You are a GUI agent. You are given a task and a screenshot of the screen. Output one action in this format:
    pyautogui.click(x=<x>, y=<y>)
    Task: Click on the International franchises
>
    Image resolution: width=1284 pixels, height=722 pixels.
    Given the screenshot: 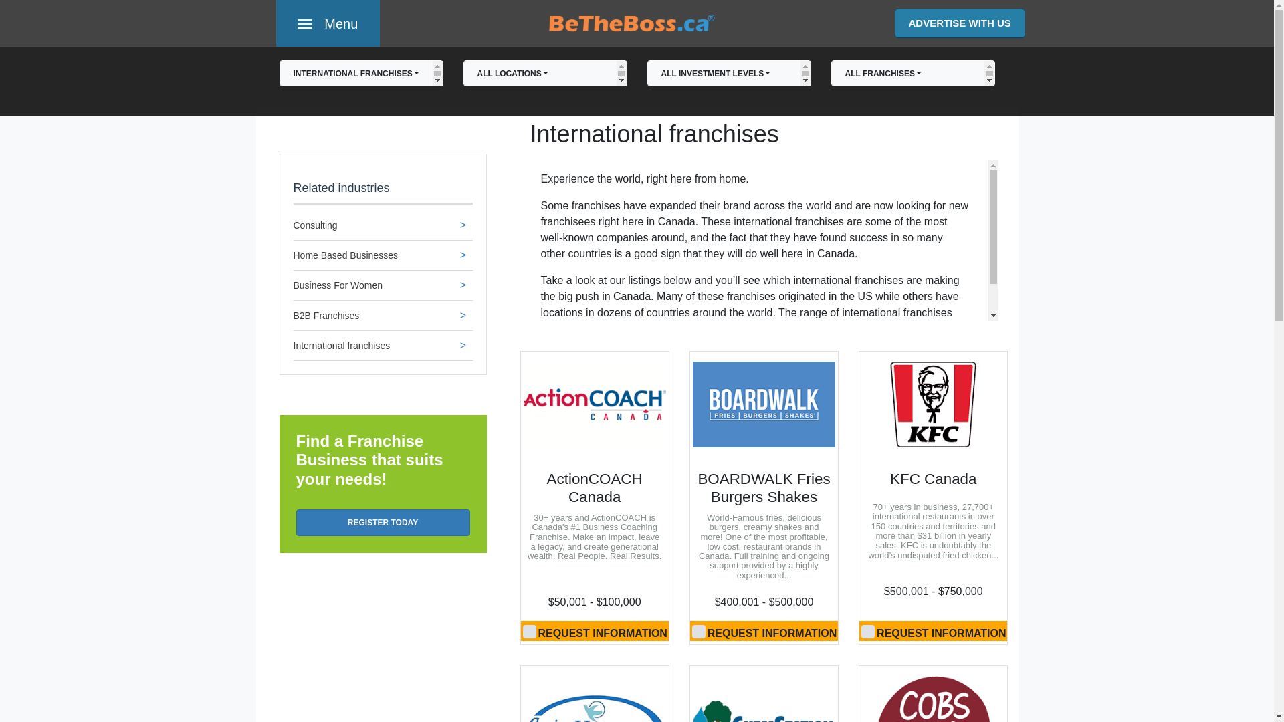 What is the action you would take?
    pyautogui.click(x=383, y=349)
    